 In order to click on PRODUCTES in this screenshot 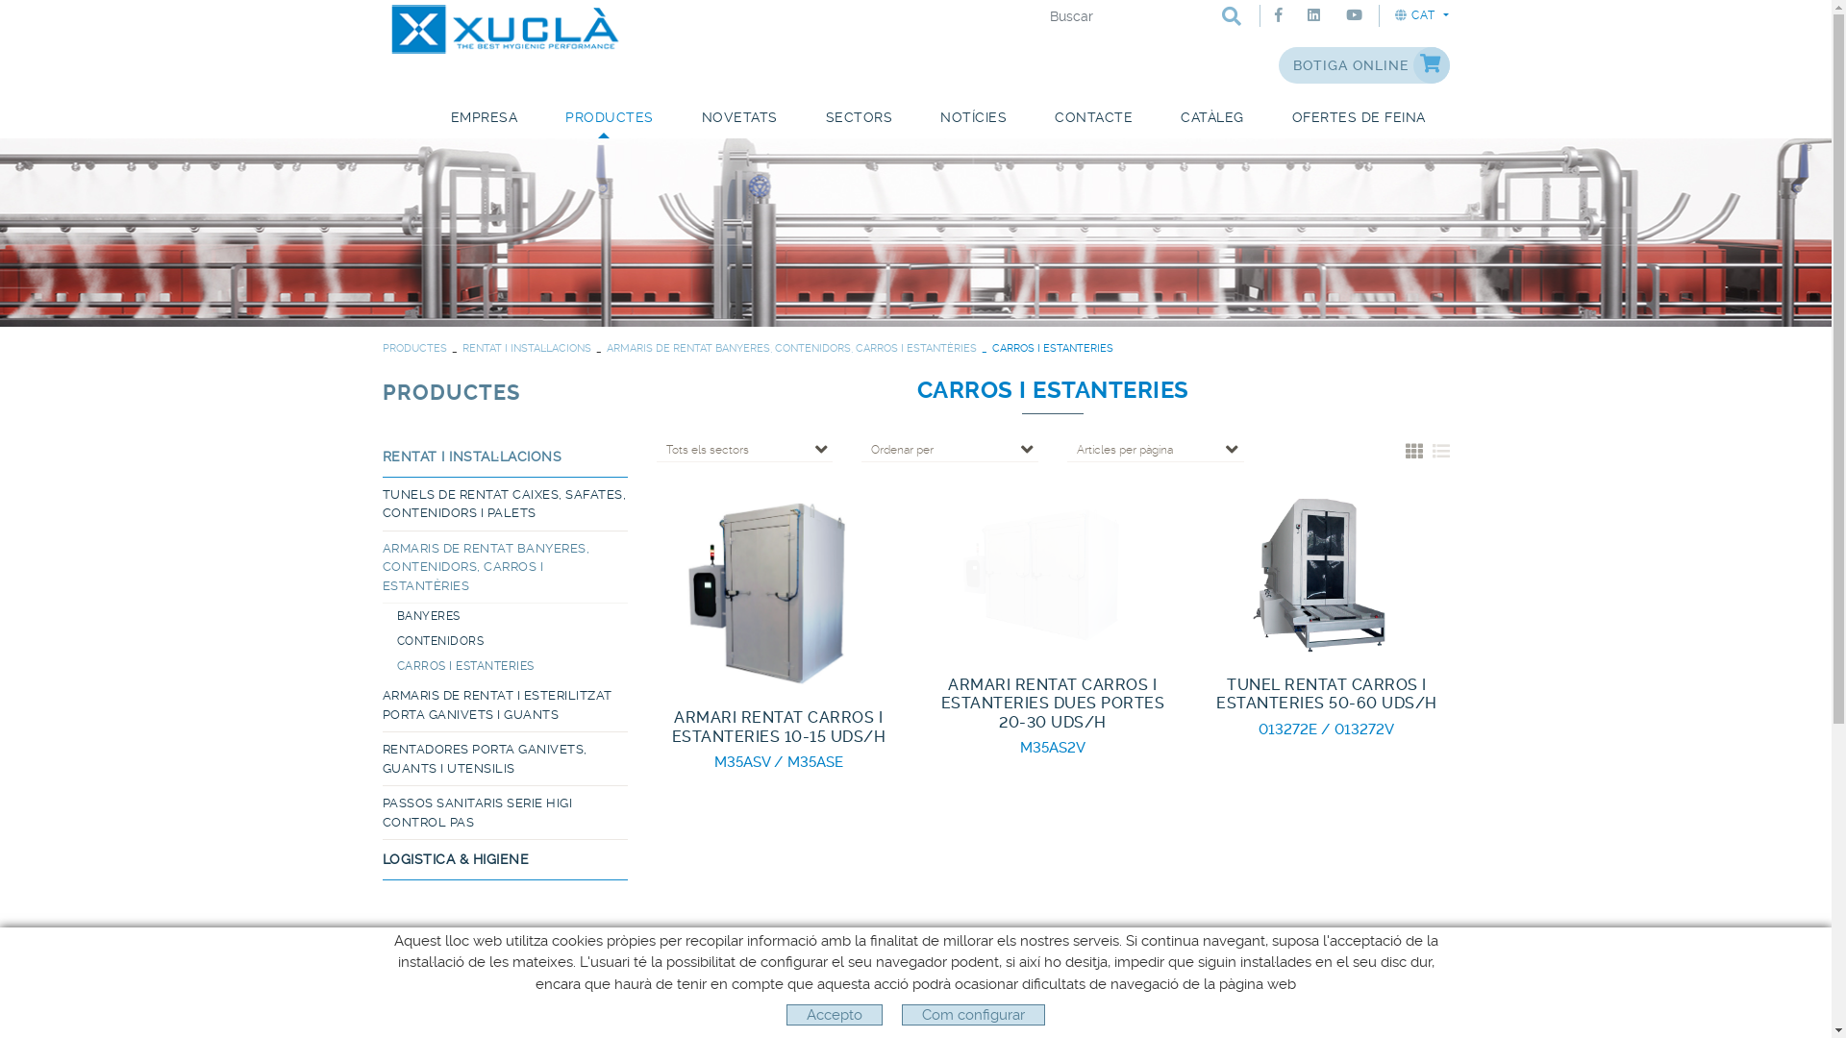, I will do `click(610, 118)`.